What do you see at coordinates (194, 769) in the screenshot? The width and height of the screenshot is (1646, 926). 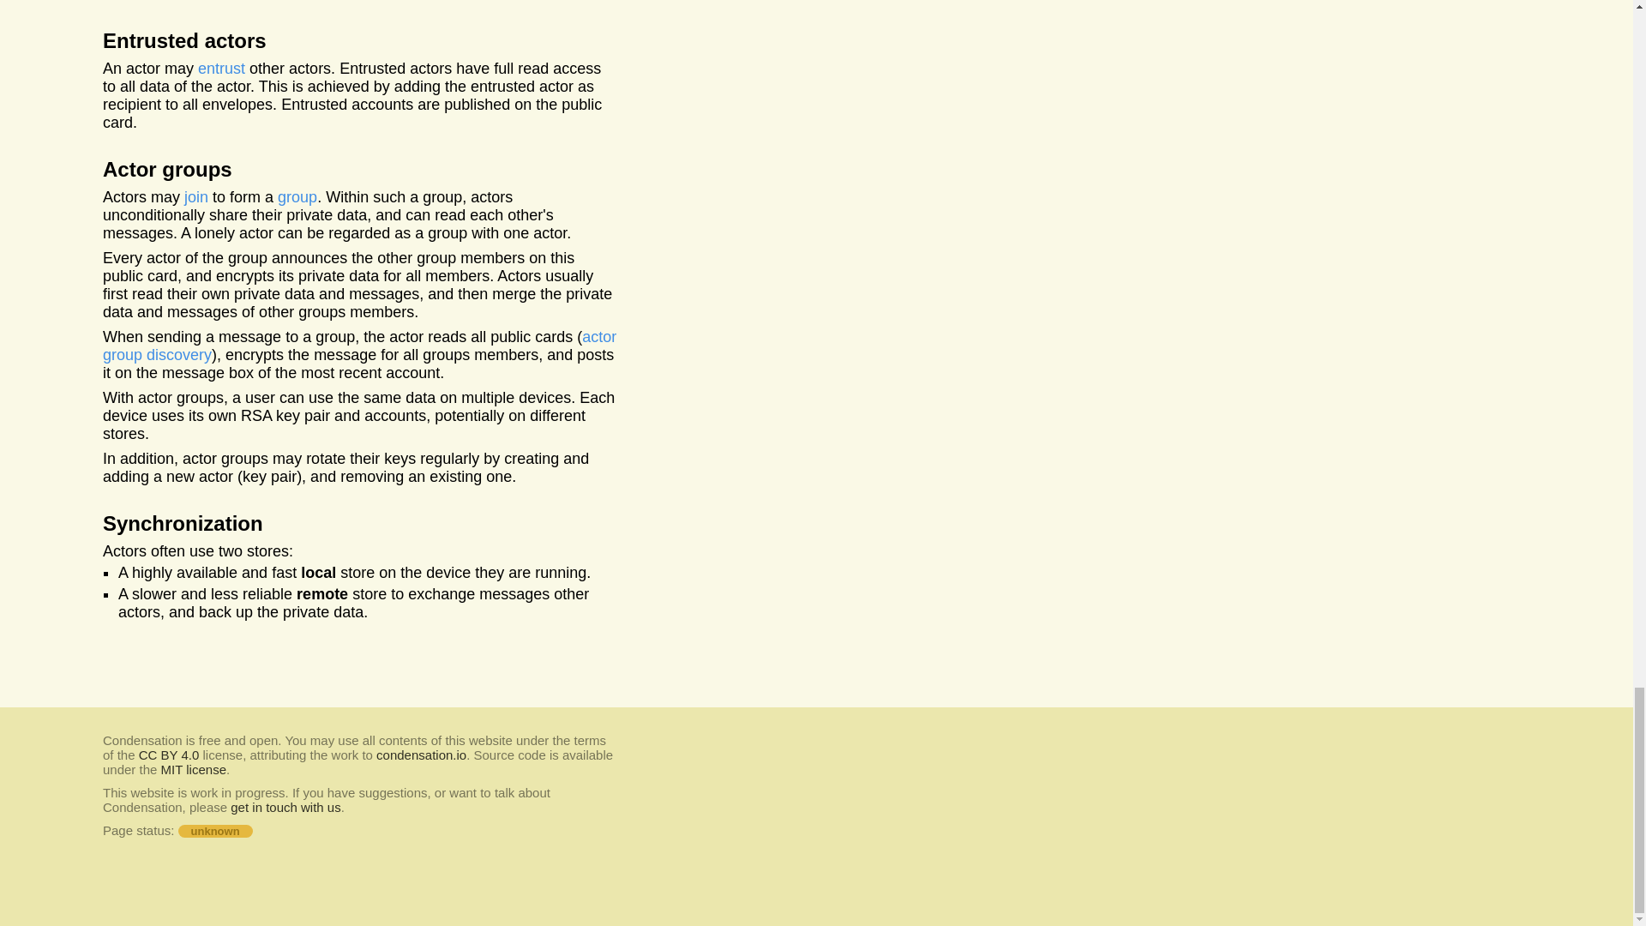 I see `entrust` at bounding box center [194, 769].